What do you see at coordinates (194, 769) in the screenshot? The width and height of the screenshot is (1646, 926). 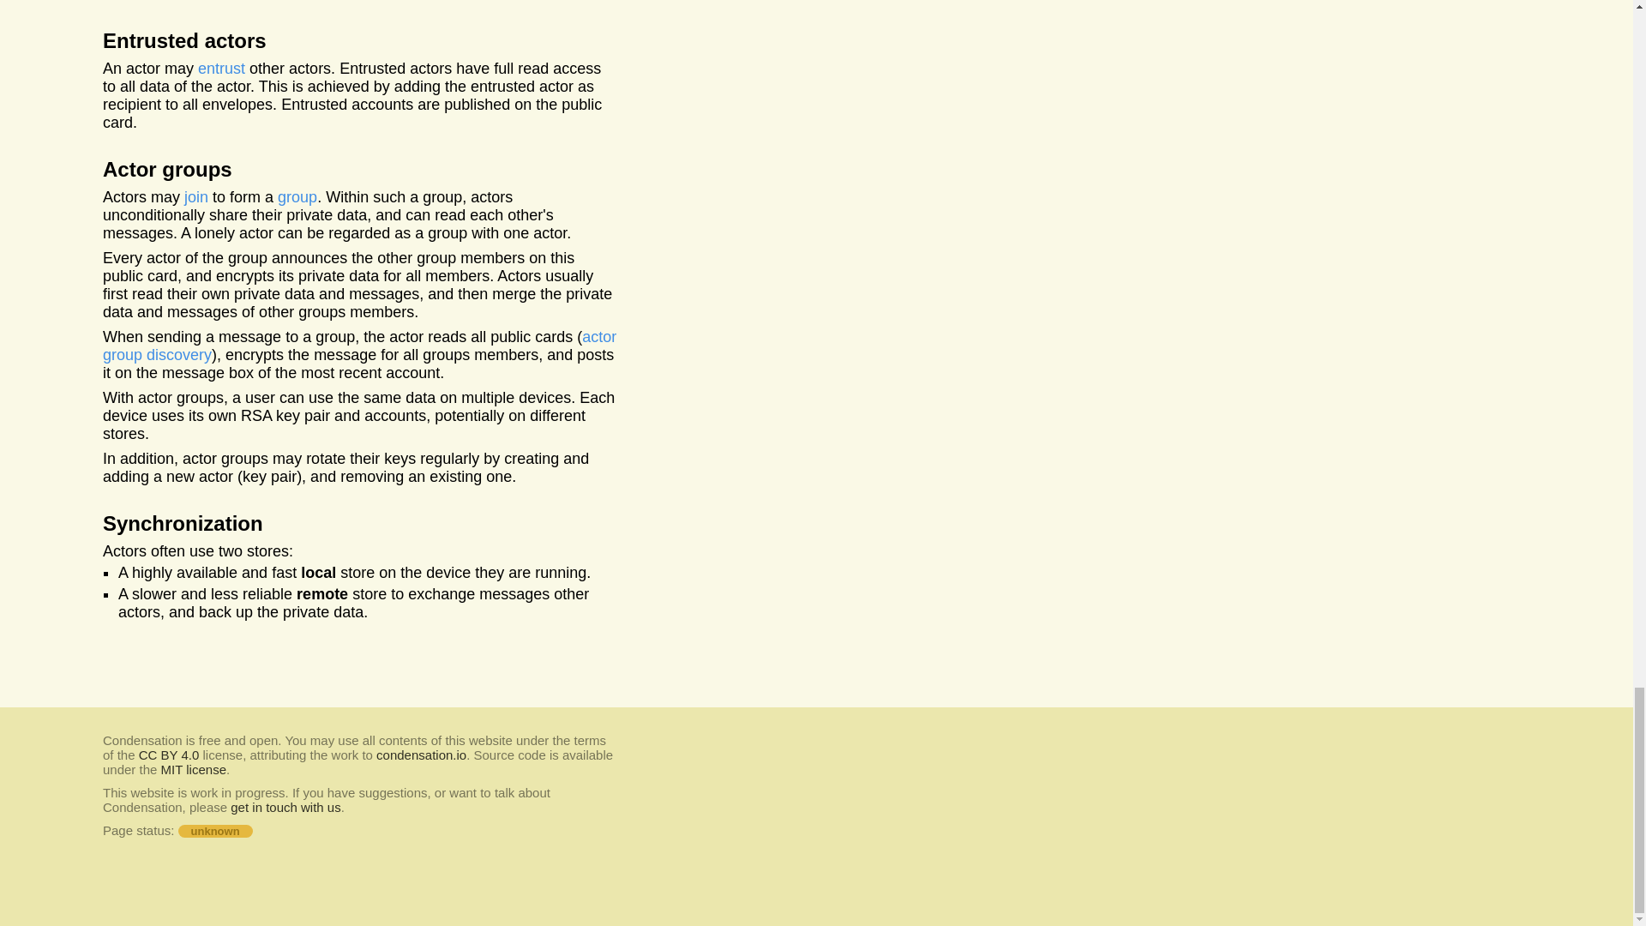 I see `entrust` at bounding box center [194, 769].